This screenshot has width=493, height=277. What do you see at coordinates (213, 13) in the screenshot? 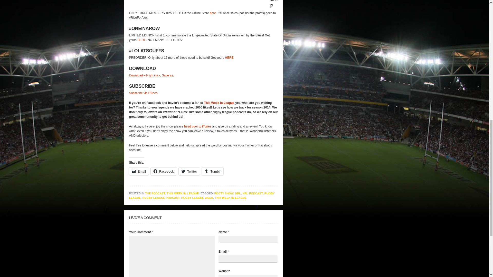
I see `here` at bounding box center [213, 13].